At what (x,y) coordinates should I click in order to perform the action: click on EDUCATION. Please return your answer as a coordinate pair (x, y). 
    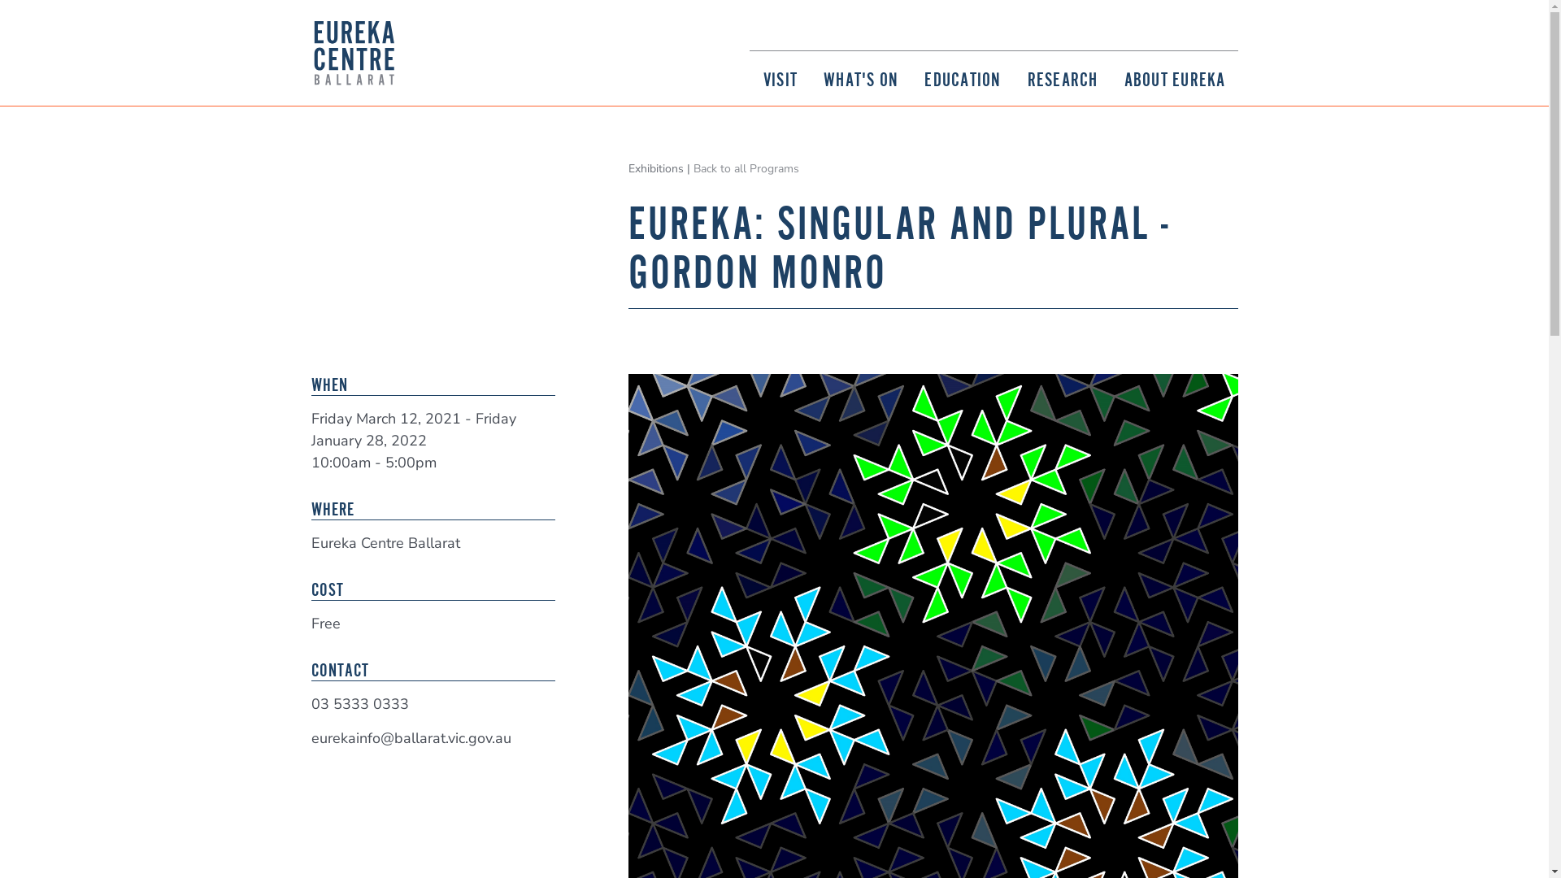
    Looking at the image, I should click on (962, 78).